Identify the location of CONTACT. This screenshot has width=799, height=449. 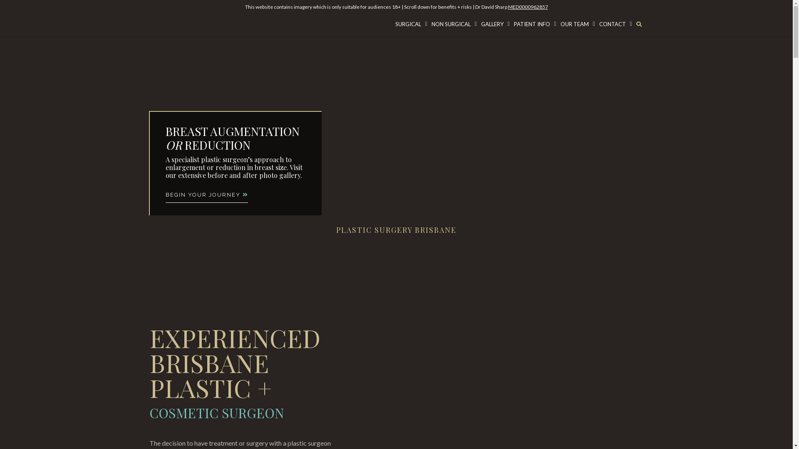
(615, 24).